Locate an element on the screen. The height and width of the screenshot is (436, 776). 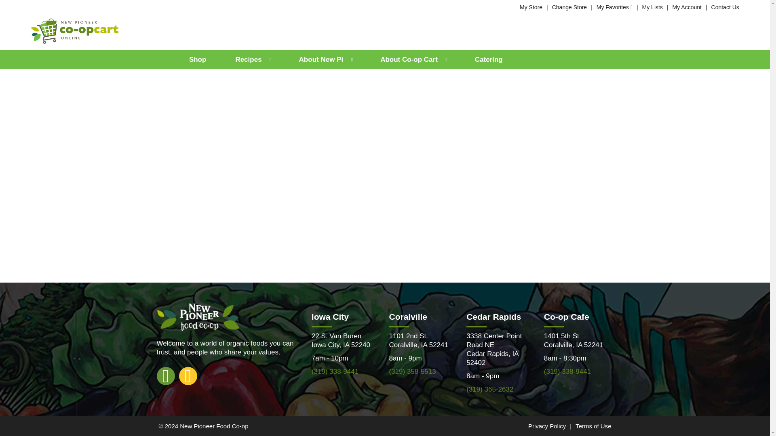
facebook is located at coordinates (166, 375).